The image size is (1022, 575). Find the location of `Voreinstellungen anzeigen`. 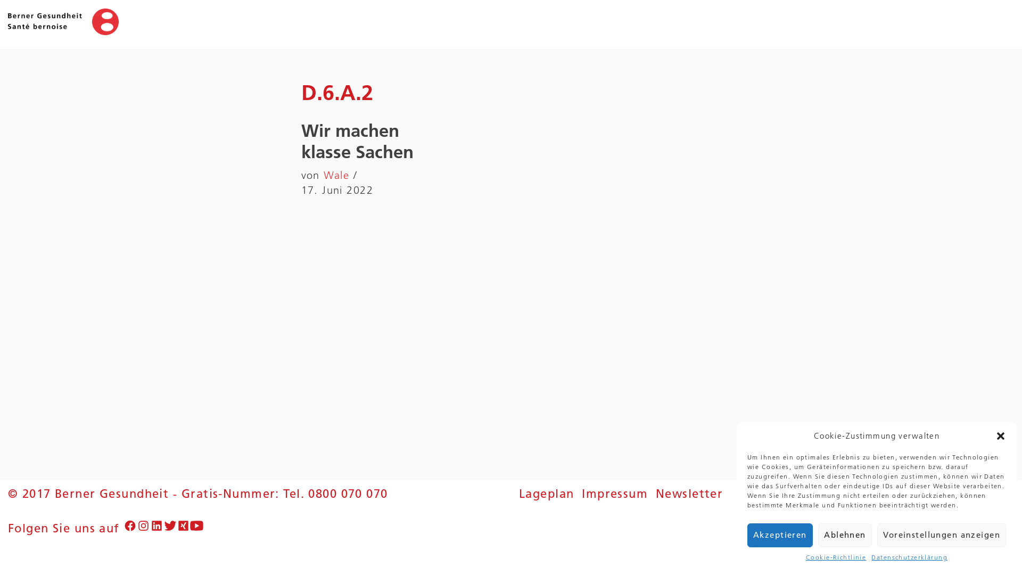

Voreinstellungen anzeigen is located at coordinates (942, 536).